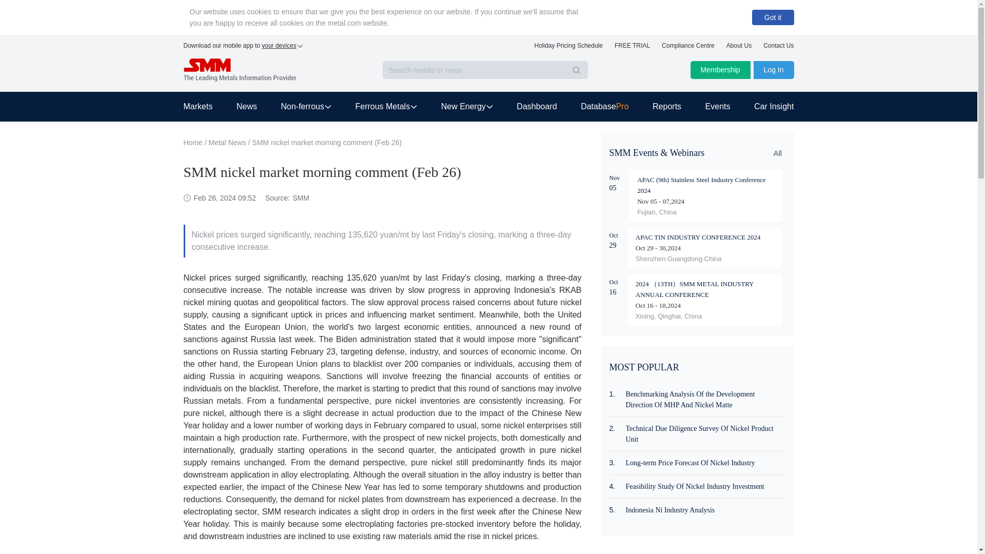  Describe the element at coordinates (667, 107) in the screenshot. I see `Reports` at that location.